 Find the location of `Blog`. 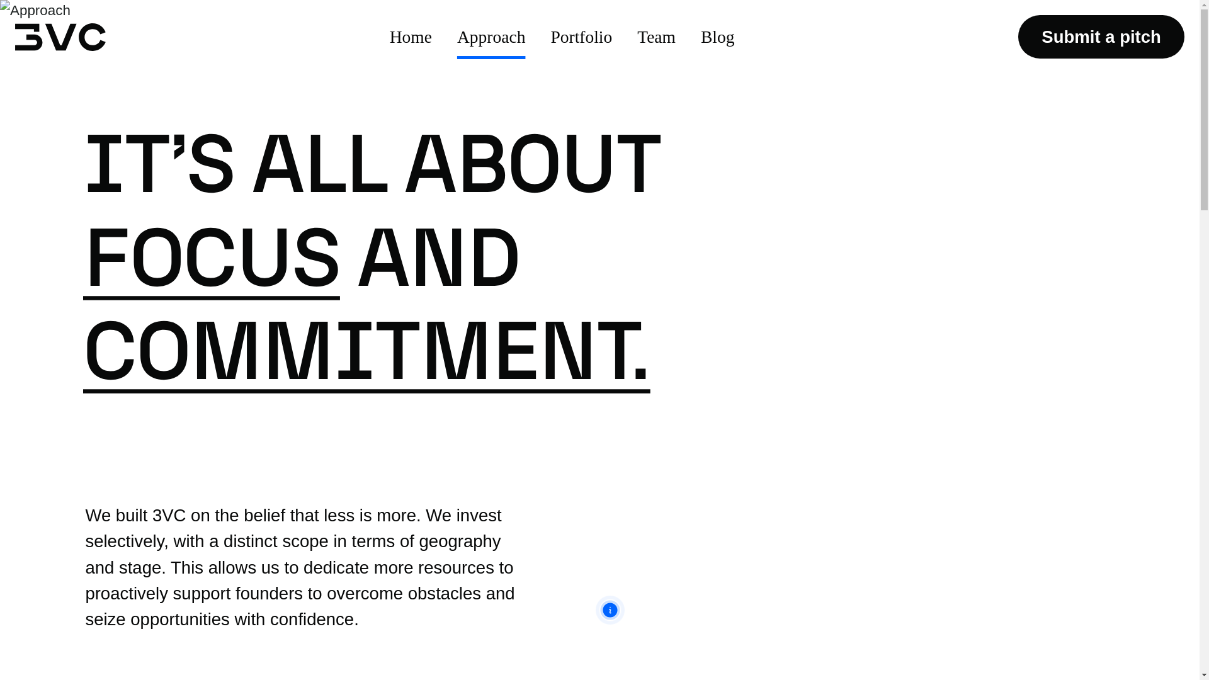

Blog is located at coordinates (718, 37).